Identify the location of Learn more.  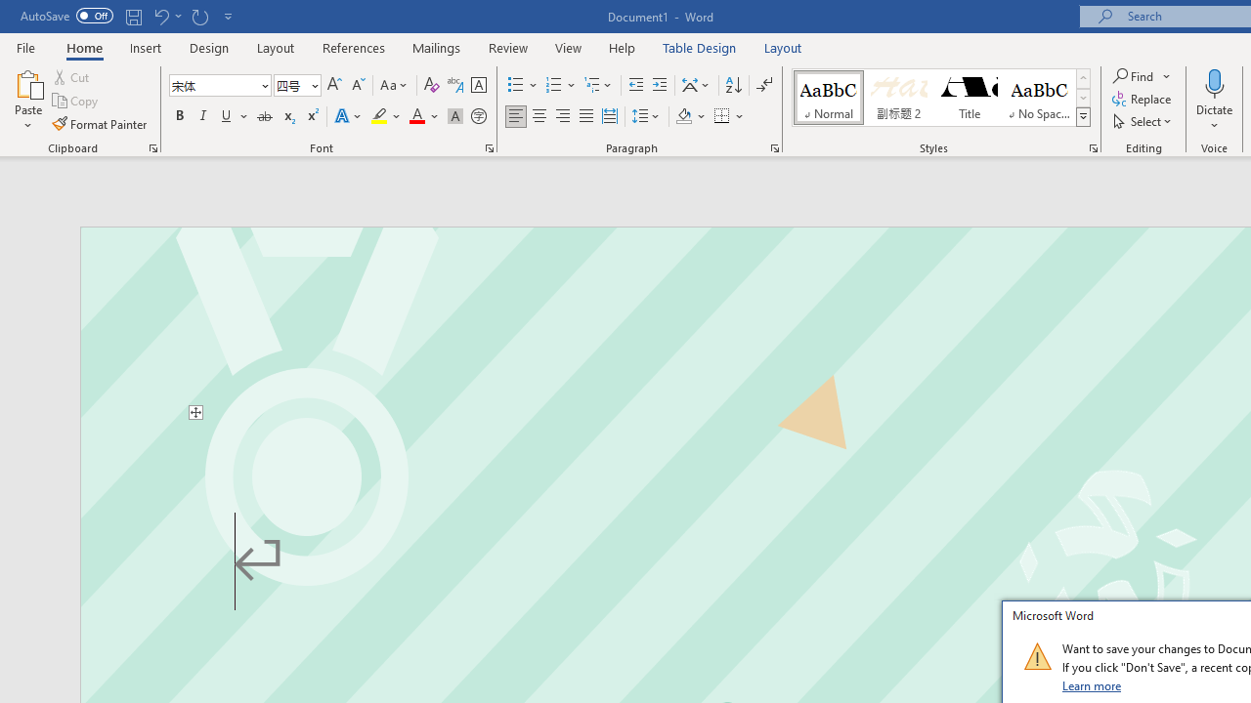
(1093, 685).